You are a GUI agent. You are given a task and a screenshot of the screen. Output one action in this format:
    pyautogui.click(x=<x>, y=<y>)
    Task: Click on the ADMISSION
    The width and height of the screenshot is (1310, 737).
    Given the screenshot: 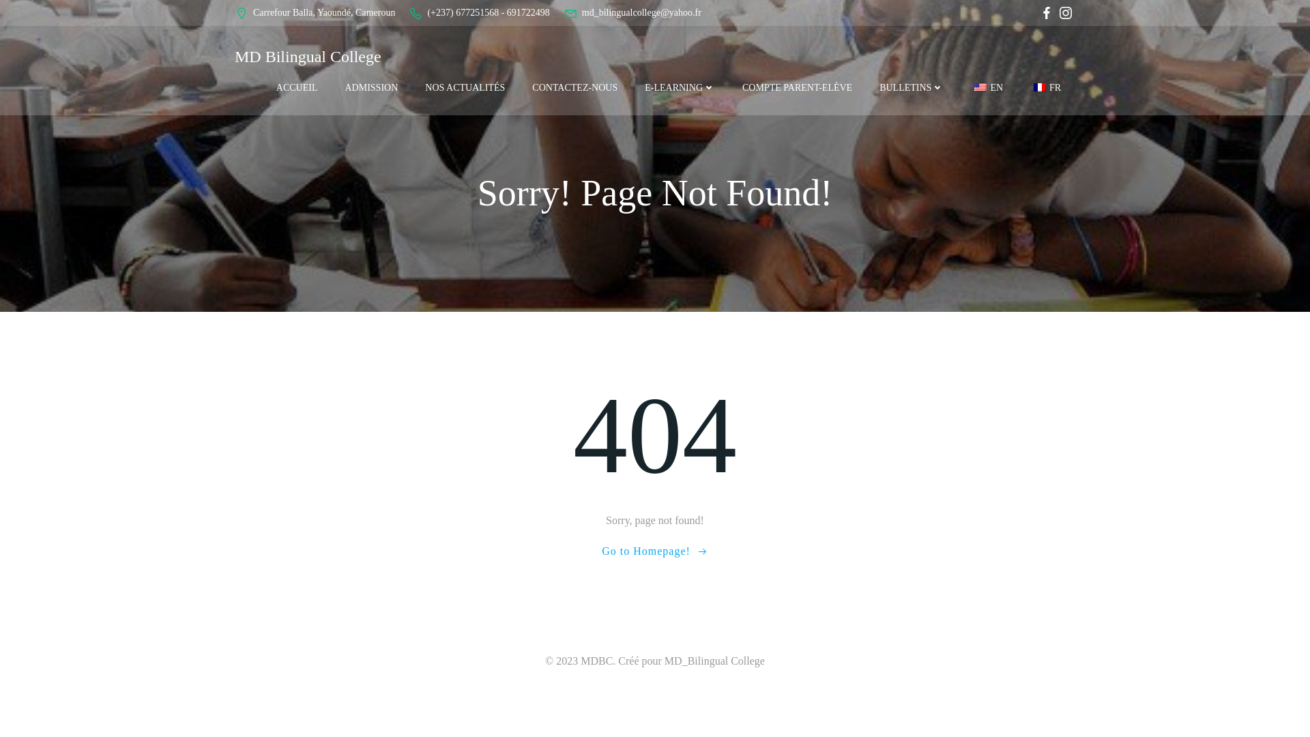 What is the action you would take?
    pyautogui.click(x=371, y=87)
    